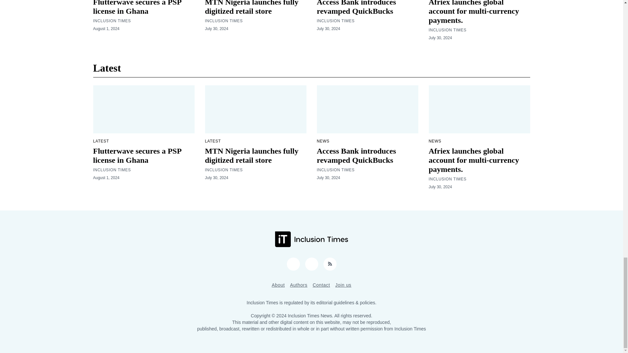 The image size is (628, 353). Describe the element at coordinates (473, 12) in the screenshot. I see `Afriex launches global account for multi-currency payments.` at that location.